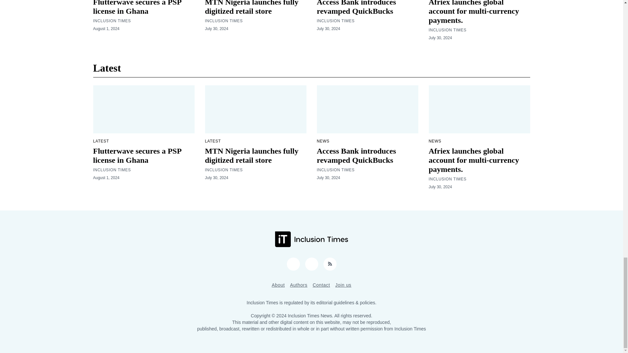 The image size is (628, 353). Describe the element at coordinates (473, 12) in the screenshot. I see `Afriex launches global account for multi-currency payments.` at that location.